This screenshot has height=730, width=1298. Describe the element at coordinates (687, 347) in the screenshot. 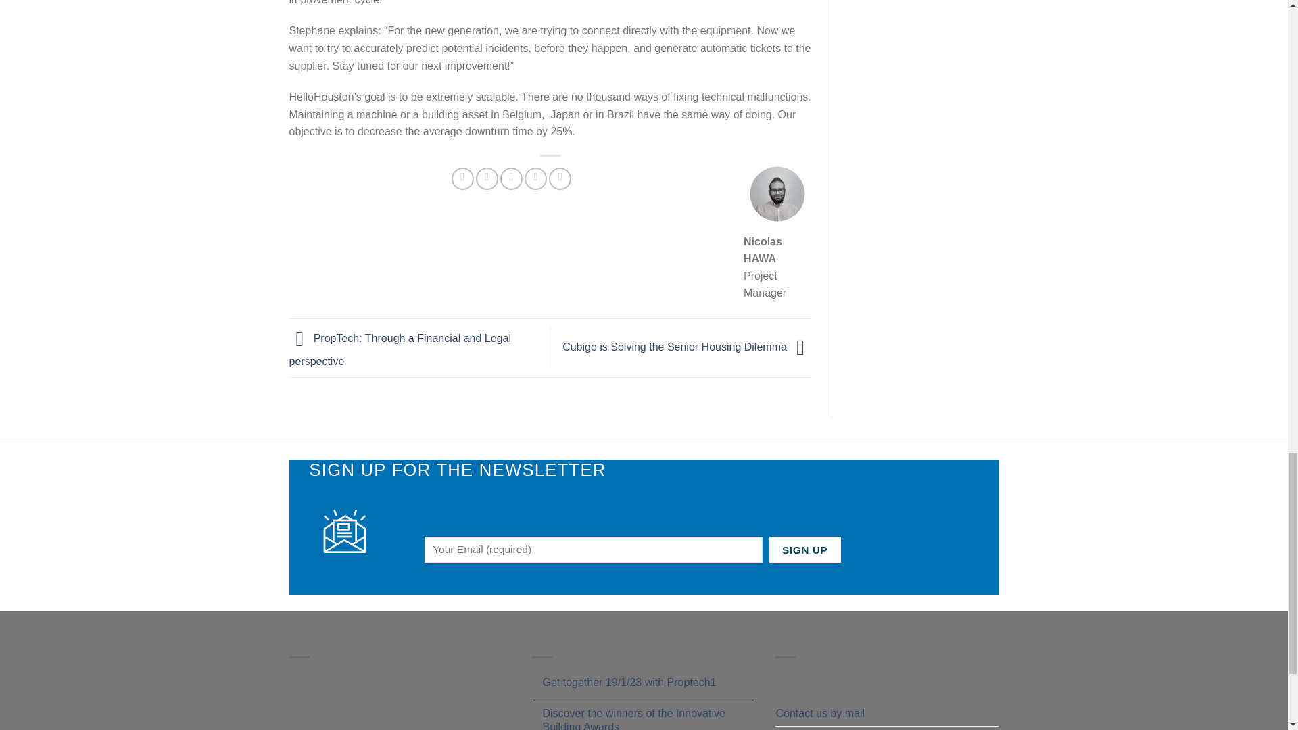

I see `Cubigo is Solving the Senior Housing Dilemma` at that location.